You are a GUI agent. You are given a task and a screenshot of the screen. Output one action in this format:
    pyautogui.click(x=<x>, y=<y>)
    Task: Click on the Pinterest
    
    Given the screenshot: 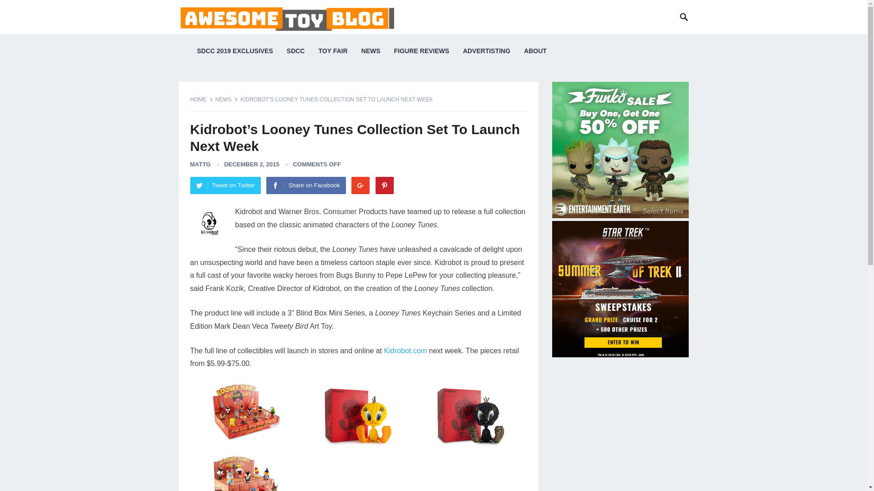 What is the action you would take?
    pyautogui.click(x=385, y=185)
    